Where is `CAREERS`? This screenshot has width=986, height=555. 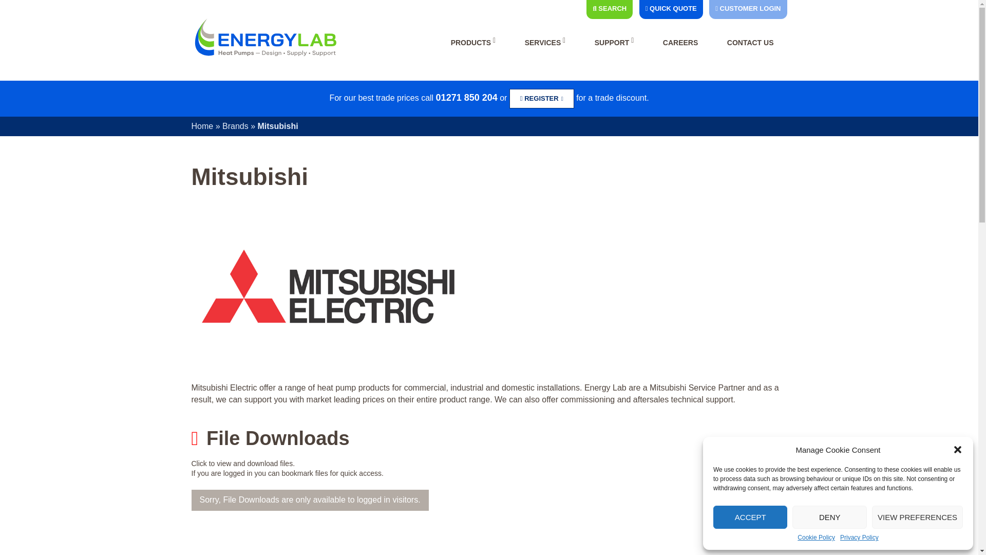
CAREERS is located at coordinates (680, 43).